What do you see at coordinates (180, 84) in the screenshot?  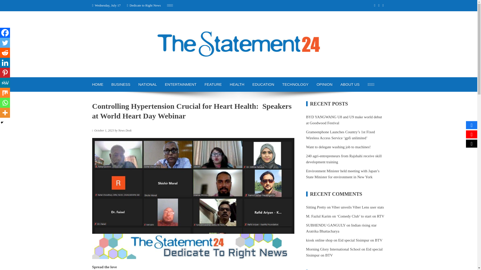 I see `ENTERTAINMENT` at bounding box center [180, 84].